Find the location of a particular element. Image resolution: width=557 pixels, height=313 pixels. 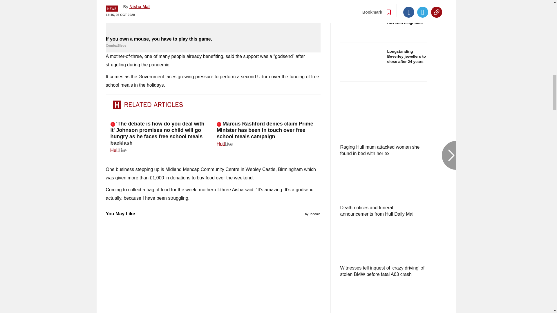

If you own a mouse, you have to play this game. is located at coordinates (213, 42).